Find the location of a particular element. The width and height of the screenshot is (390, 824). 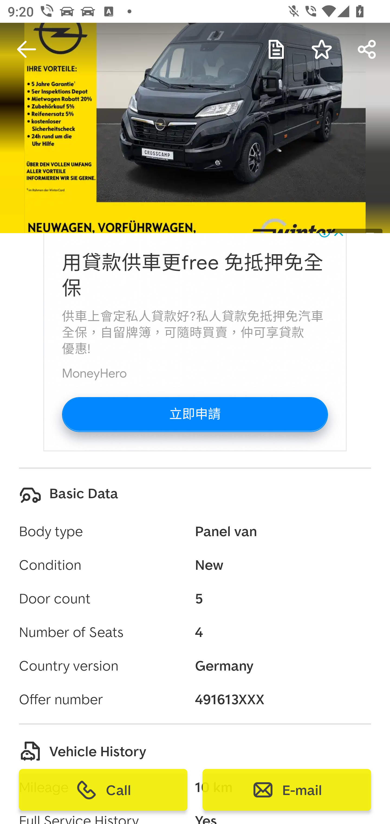

Save is located at coordinates (322, 49).